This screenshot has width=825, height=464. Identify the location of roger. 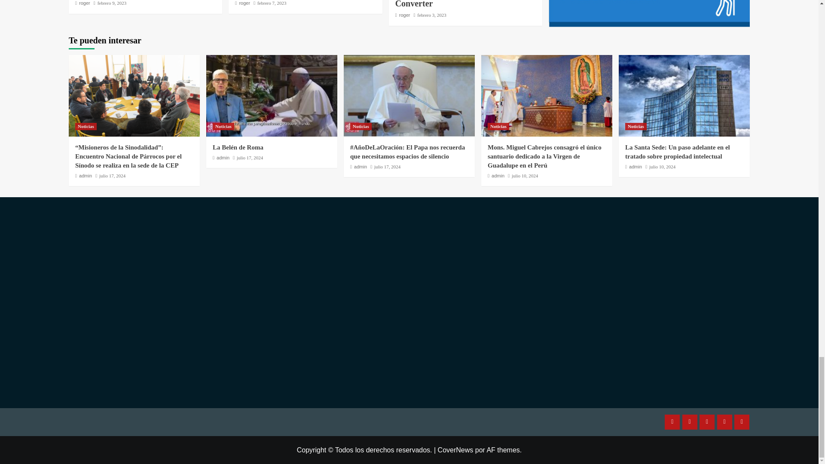
(244, 3).